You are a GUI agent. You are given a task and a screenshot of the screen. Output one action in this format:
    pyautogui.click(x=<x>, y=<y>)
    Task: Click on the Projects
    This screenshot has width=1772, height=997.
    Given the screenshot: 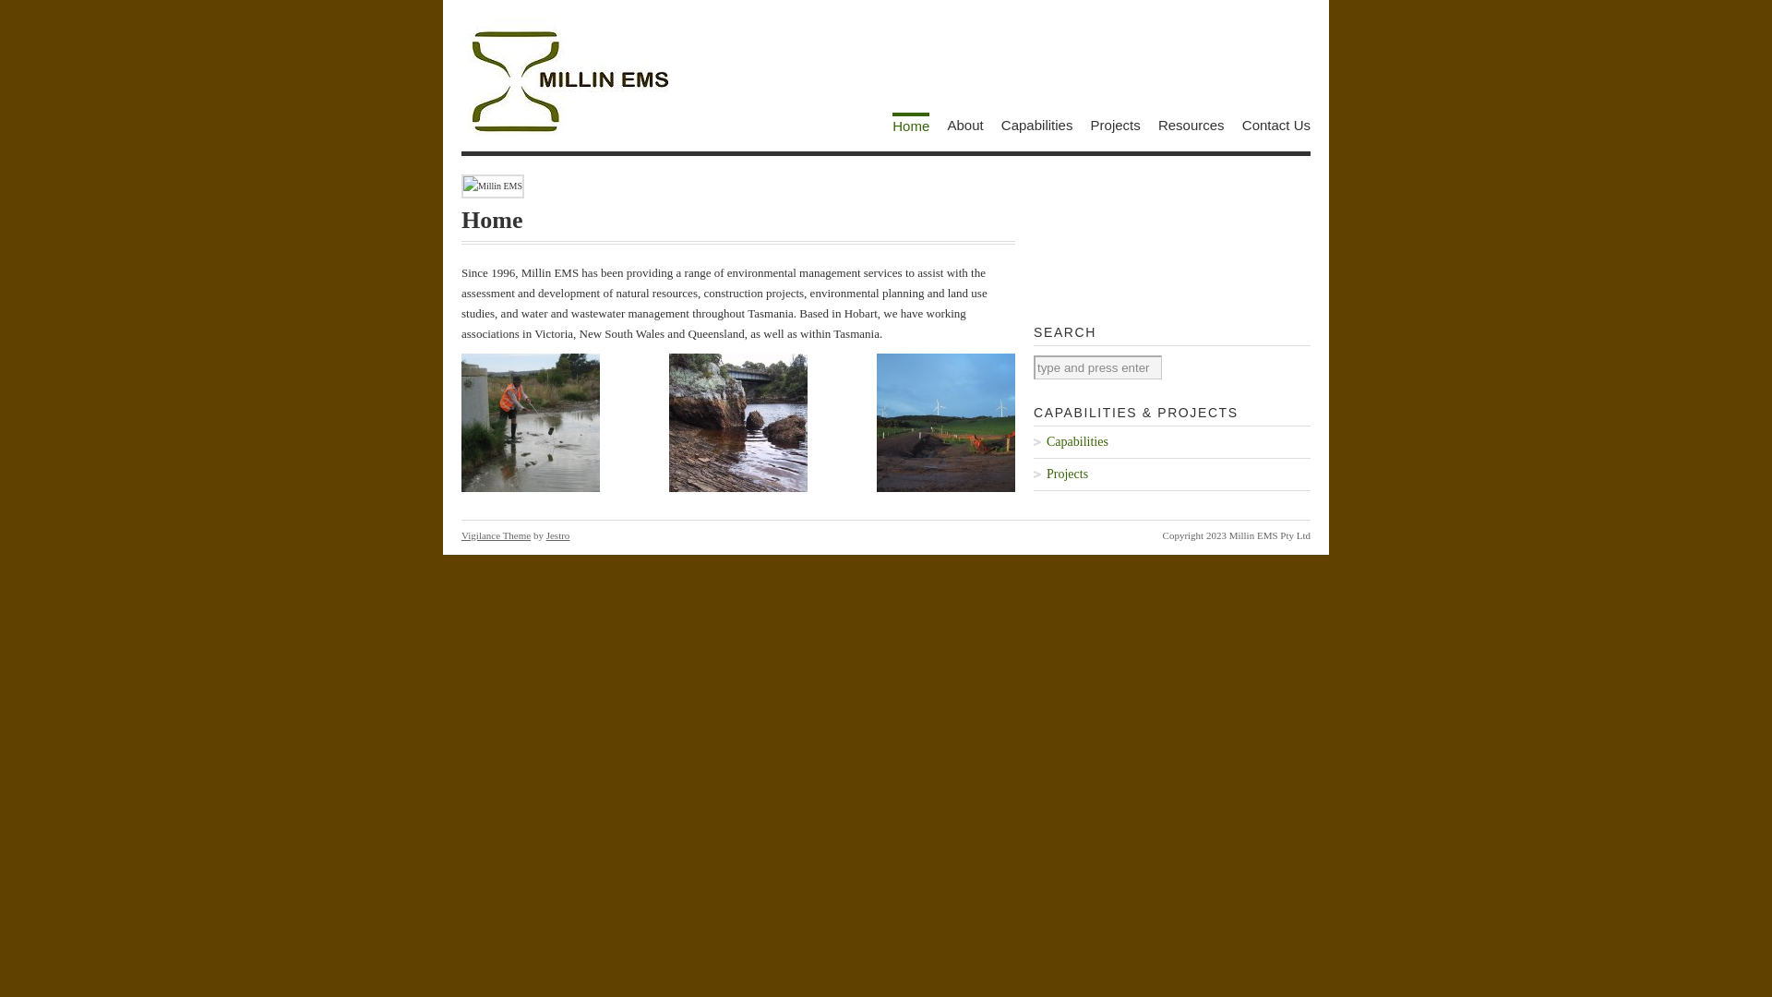 What is the action you would take?
    pyautogui.click(x=1172, y=474)
    